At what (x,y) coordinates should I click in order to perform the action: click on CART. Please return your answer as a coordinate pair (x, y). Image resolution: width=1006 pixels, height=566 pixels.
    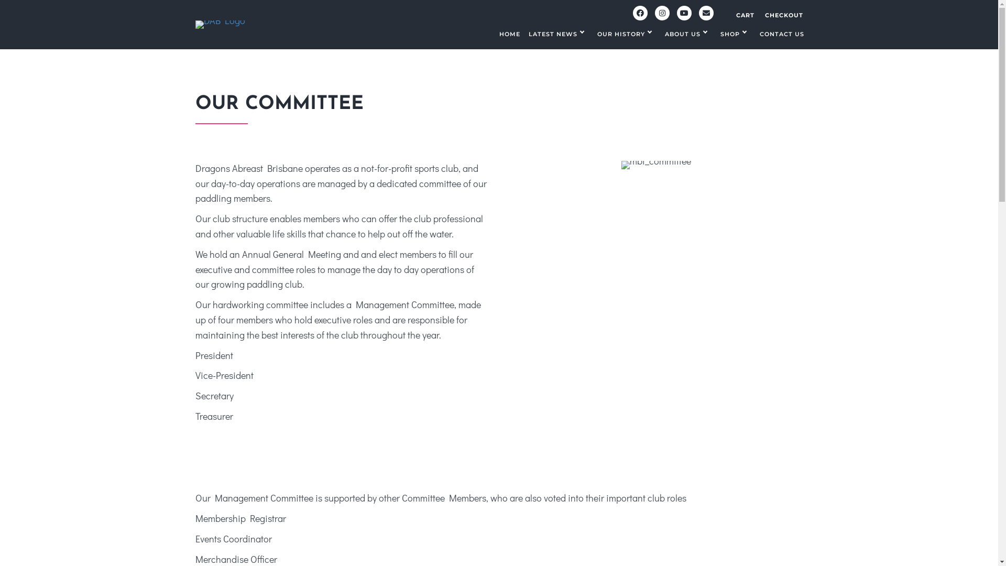
    Looking at the image, I should click on (745, 15).